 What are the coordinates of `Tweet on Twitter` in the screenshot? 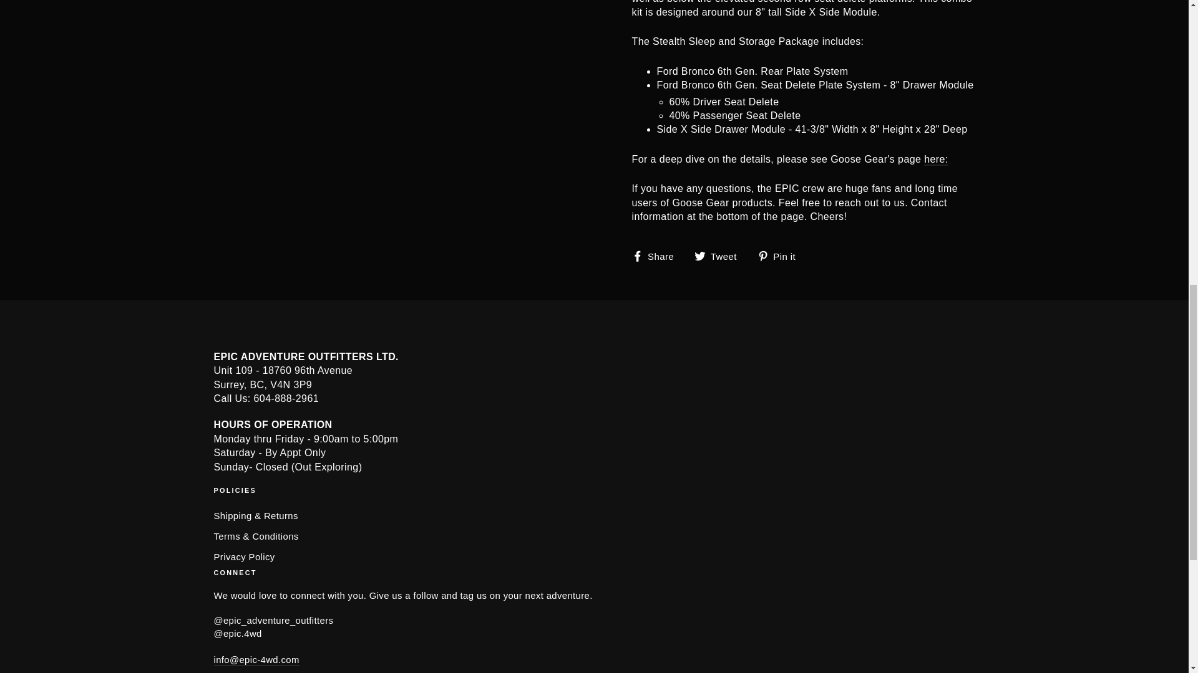 It's located at (720, 255).